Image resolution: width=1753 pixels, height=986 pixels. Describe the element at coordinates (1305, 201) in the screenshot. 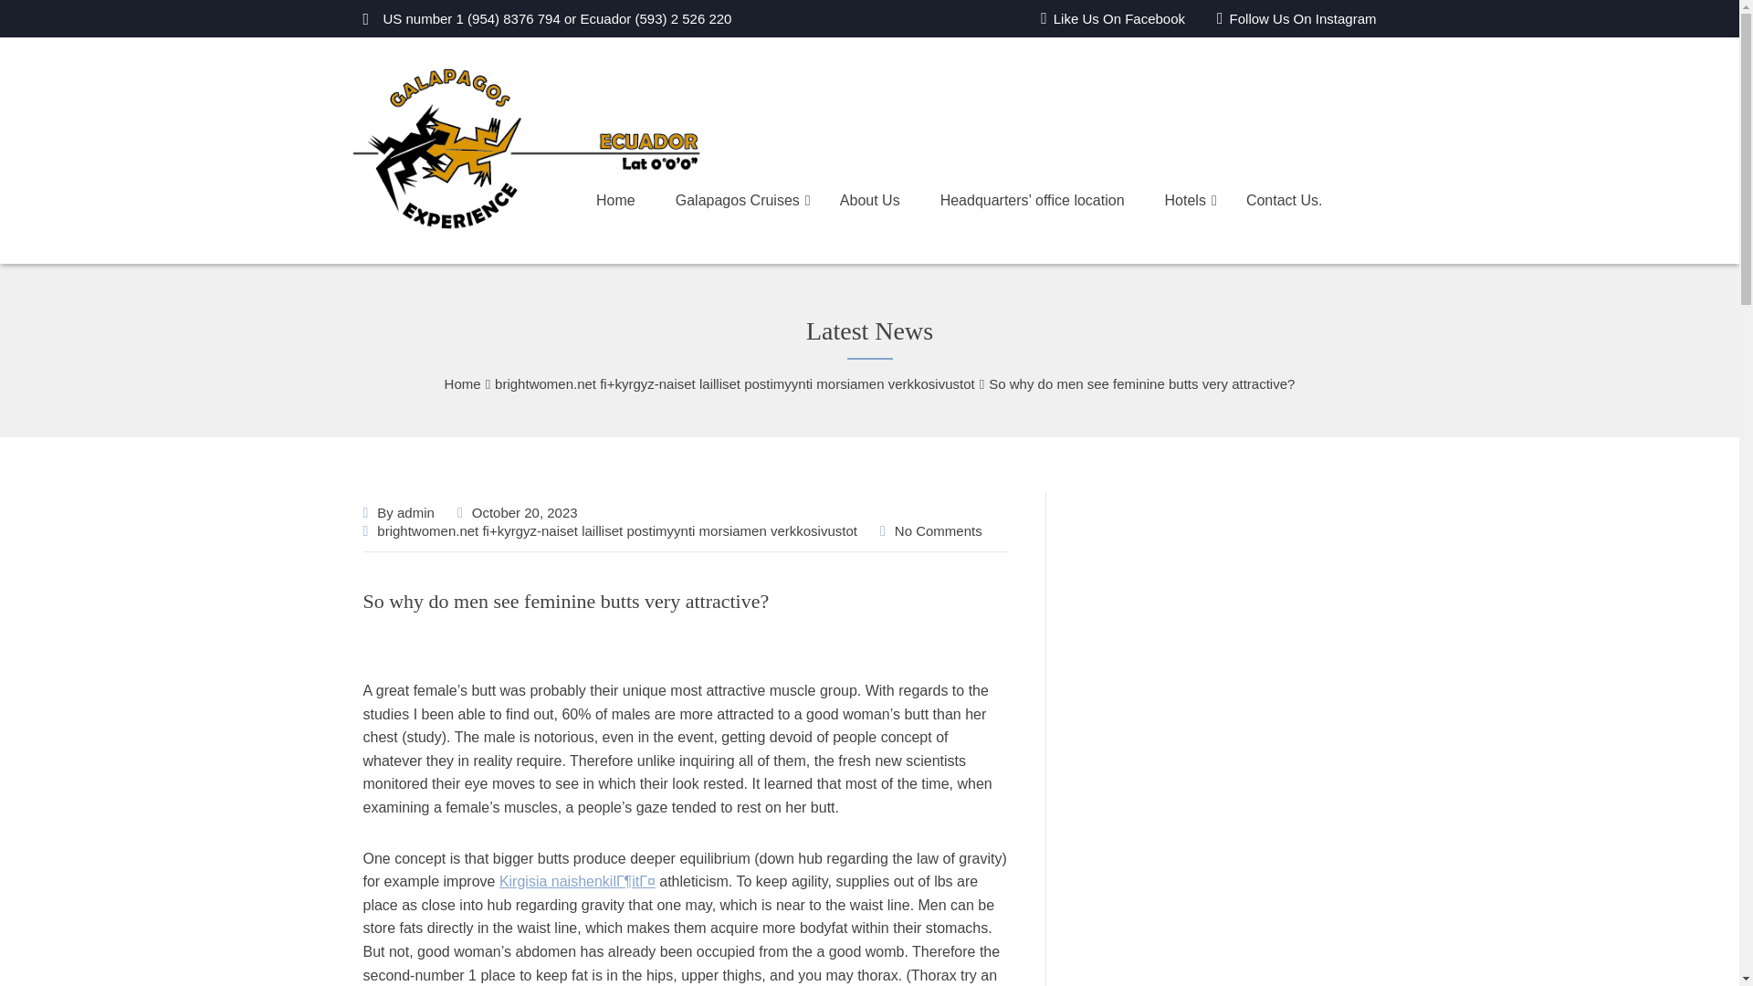

I see `Contact Us.` at that location.